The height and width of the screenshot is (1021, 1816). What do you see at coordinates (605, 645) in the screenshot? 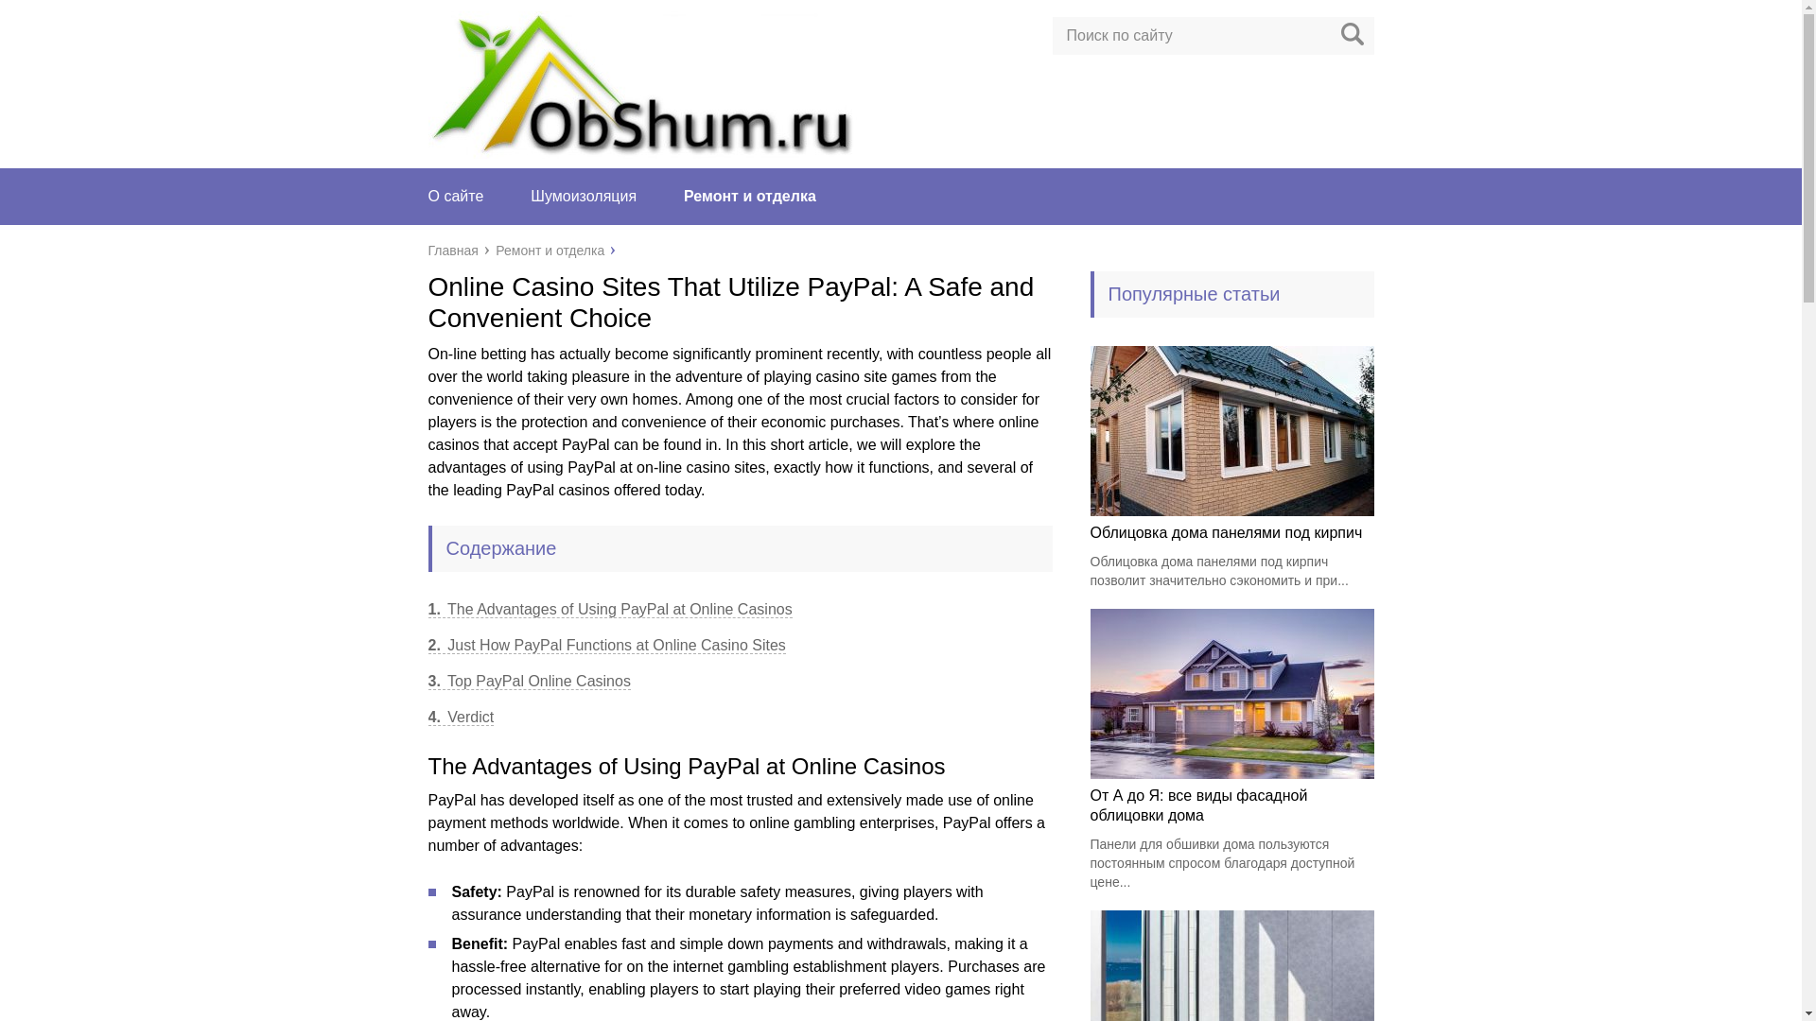
I see `2 Just How PayPal Functions at Online Casino Sites` at bounding box center [605, 645].